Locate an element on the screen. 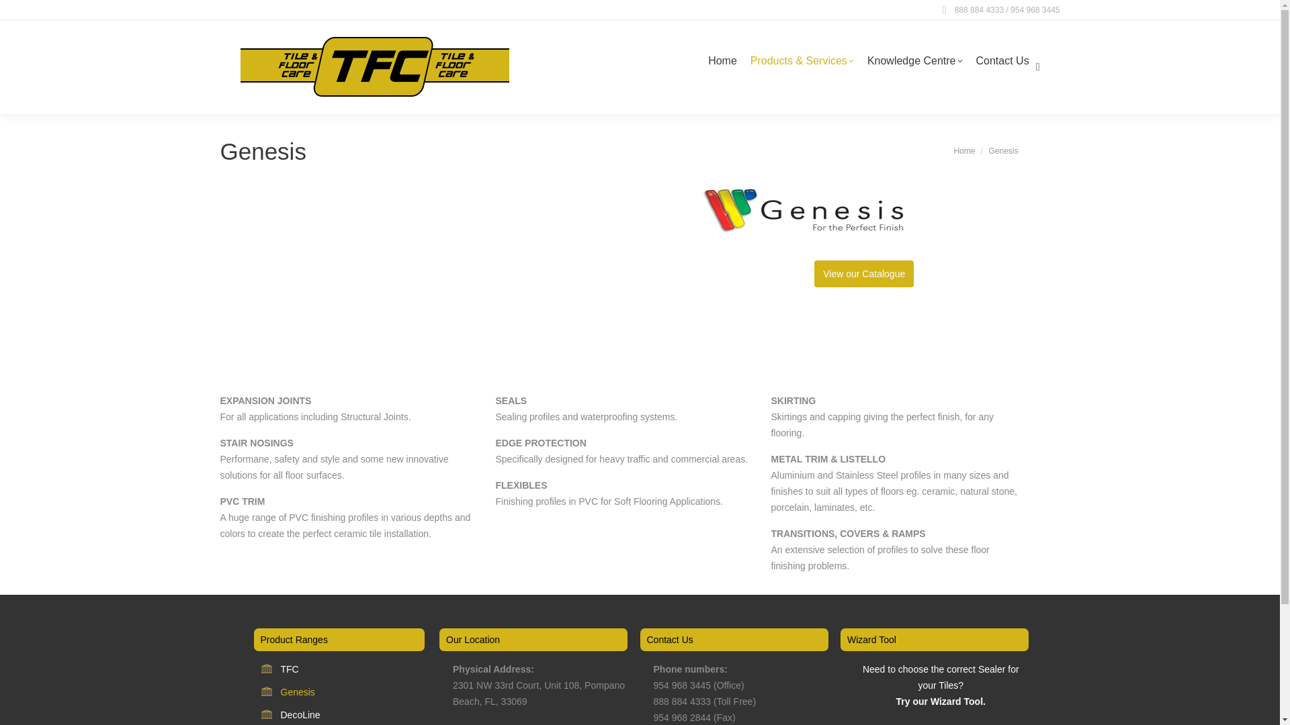 Image resolution: width=1290 pixels, height=725 pixels. Genesis is located at coordinates (802, 210).